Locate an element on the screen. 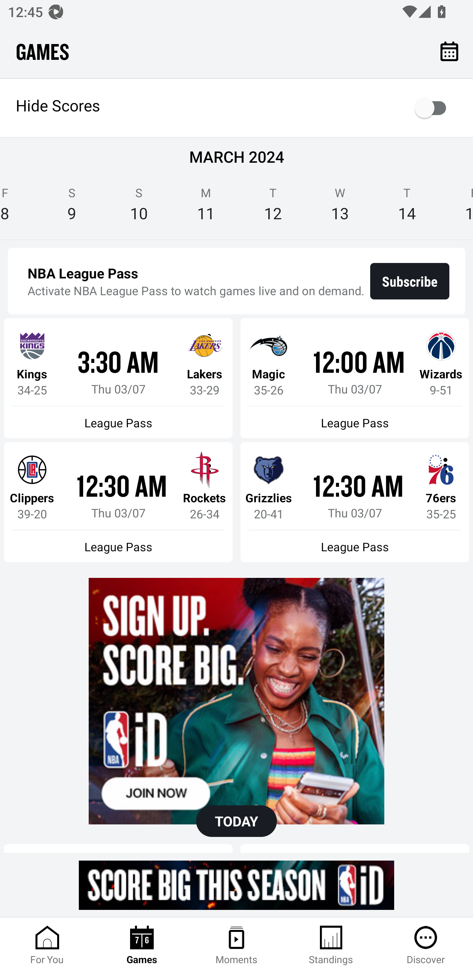 Image resolution: width=473 pixels, height=973 pixels. Discover is located at coordinates (426, 945).